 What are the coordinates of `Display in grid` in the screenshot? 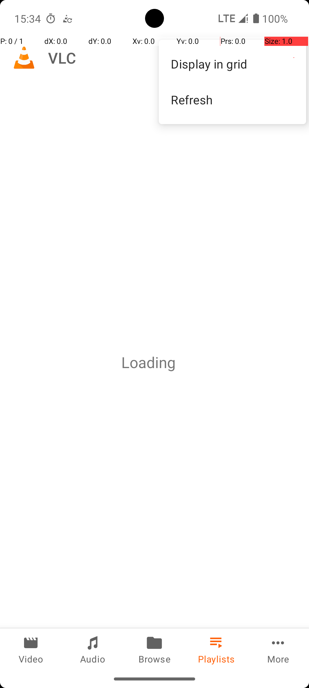 It's located at (232, 64).